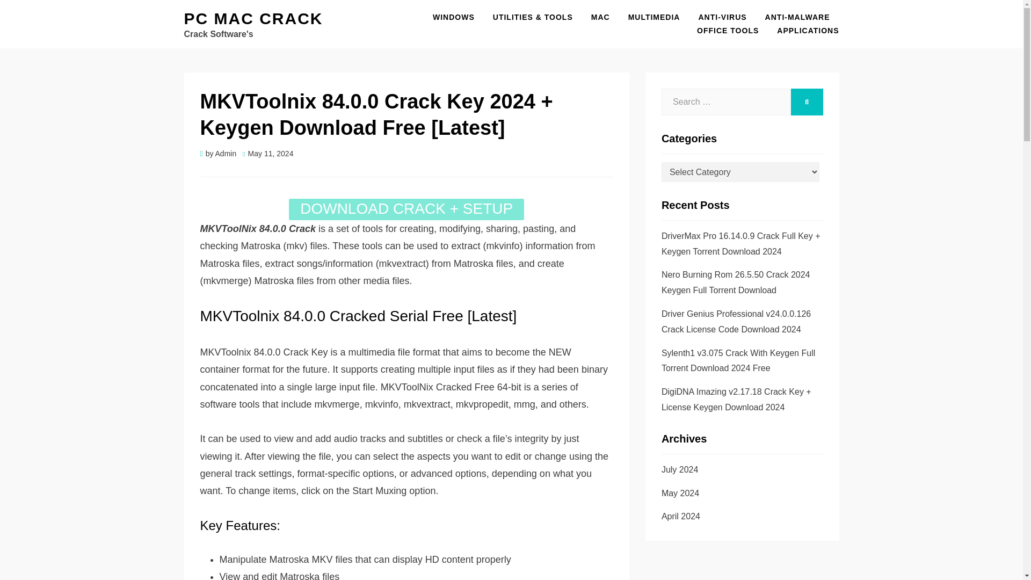 Image resolution: width=1031 pixels, height=580 pixels. Describe the element at coordinates (226, 153) in the screenshot. I see `Admin` at that location.